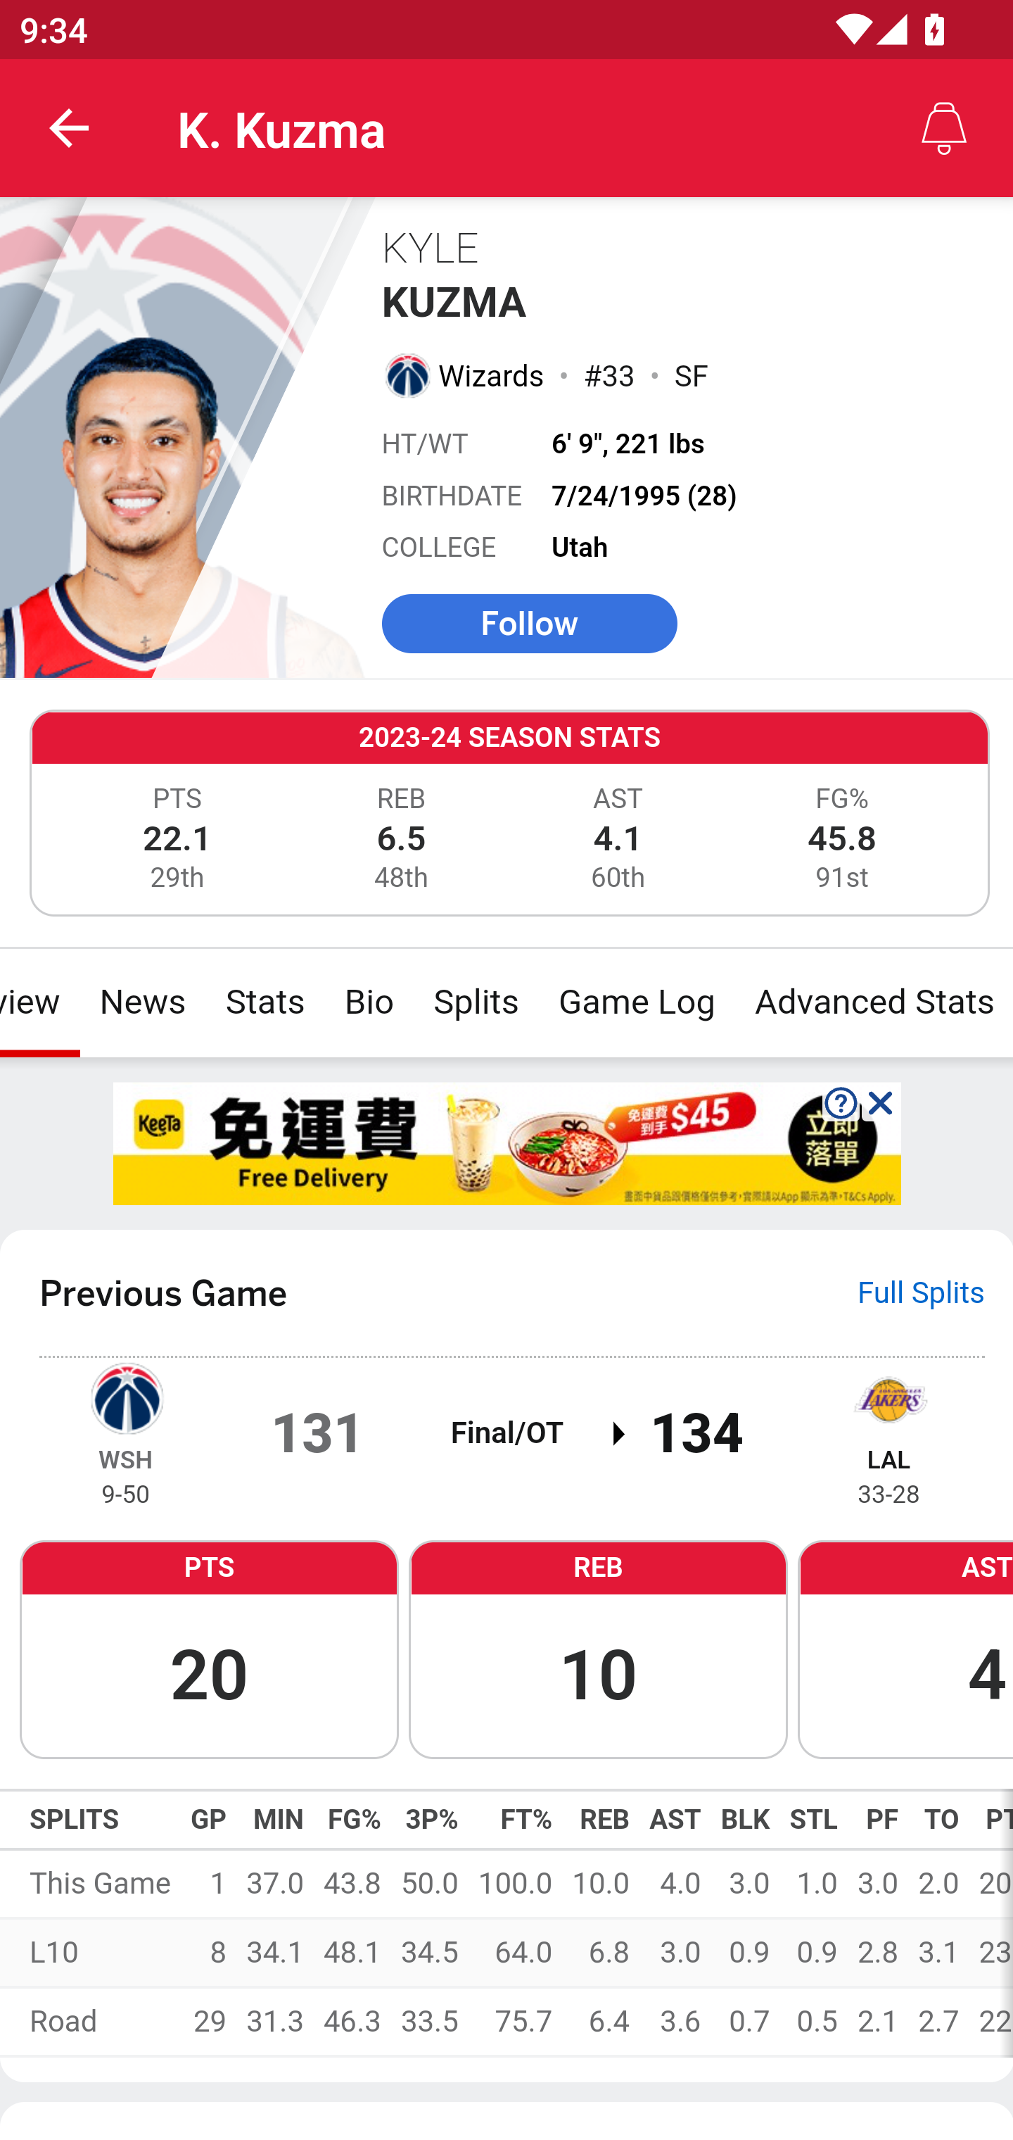 The width and height of the screenshot is (1013, 2140). I want to click on Advanced Stats, so click(873, 1002).